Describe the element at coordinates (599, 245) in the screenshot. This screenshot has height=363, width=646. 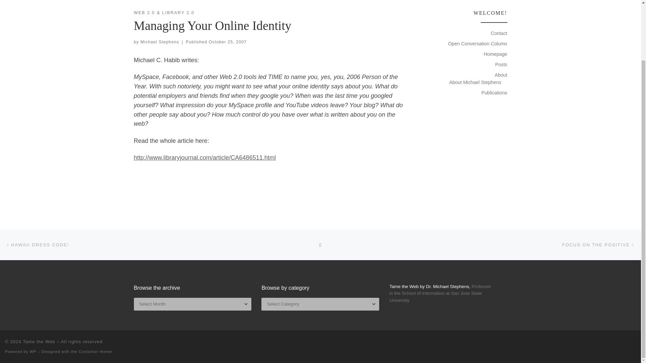
I see `FOCUS ON THE POSITIVE` at that location.